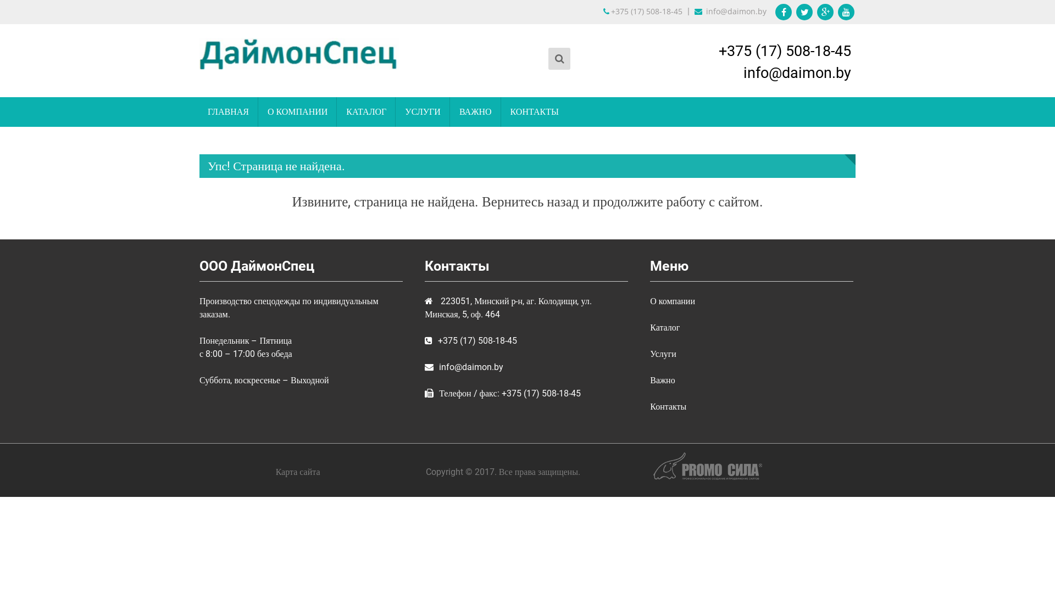 The image size is (1055, 593). Describe the element at coordinates (785, 51) in the screenshot. I see `+375 (17) 508-18-45` at that location.